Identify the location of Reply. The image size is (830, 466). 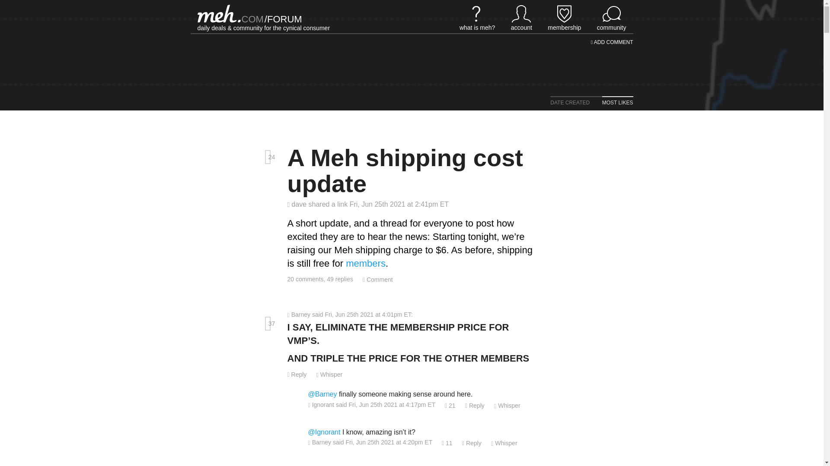
(475, 406).